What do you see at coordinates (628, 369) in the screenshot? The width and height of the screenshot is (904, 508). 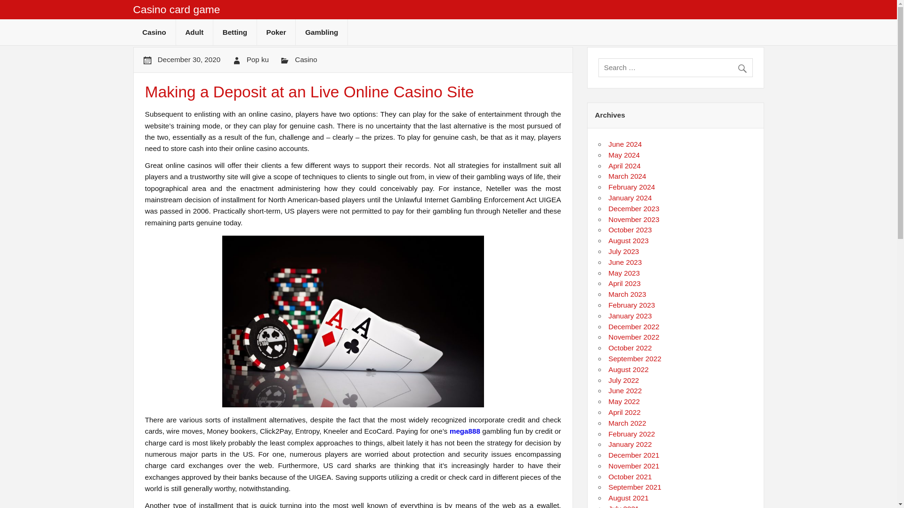 I see `August 2022` at bounding box center [628, 369].